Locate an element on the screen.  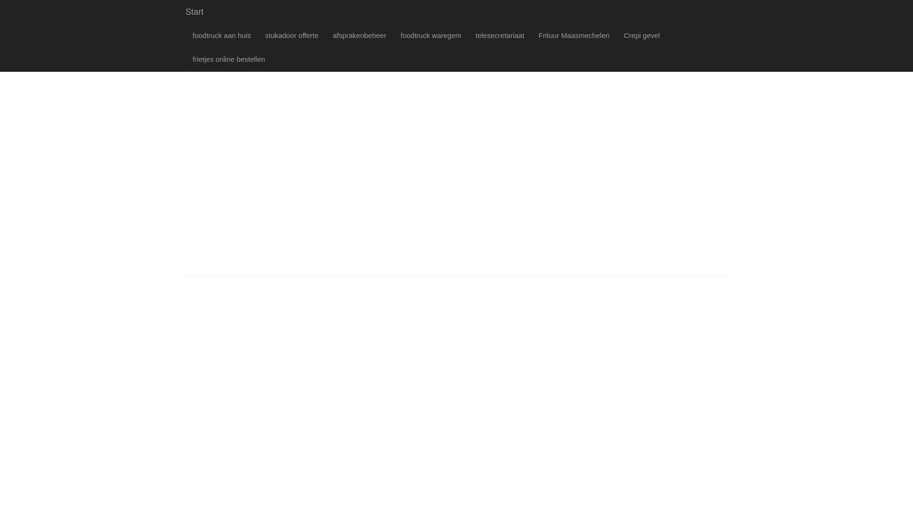
foodtruck waregem is located at coordinates (431, 36).